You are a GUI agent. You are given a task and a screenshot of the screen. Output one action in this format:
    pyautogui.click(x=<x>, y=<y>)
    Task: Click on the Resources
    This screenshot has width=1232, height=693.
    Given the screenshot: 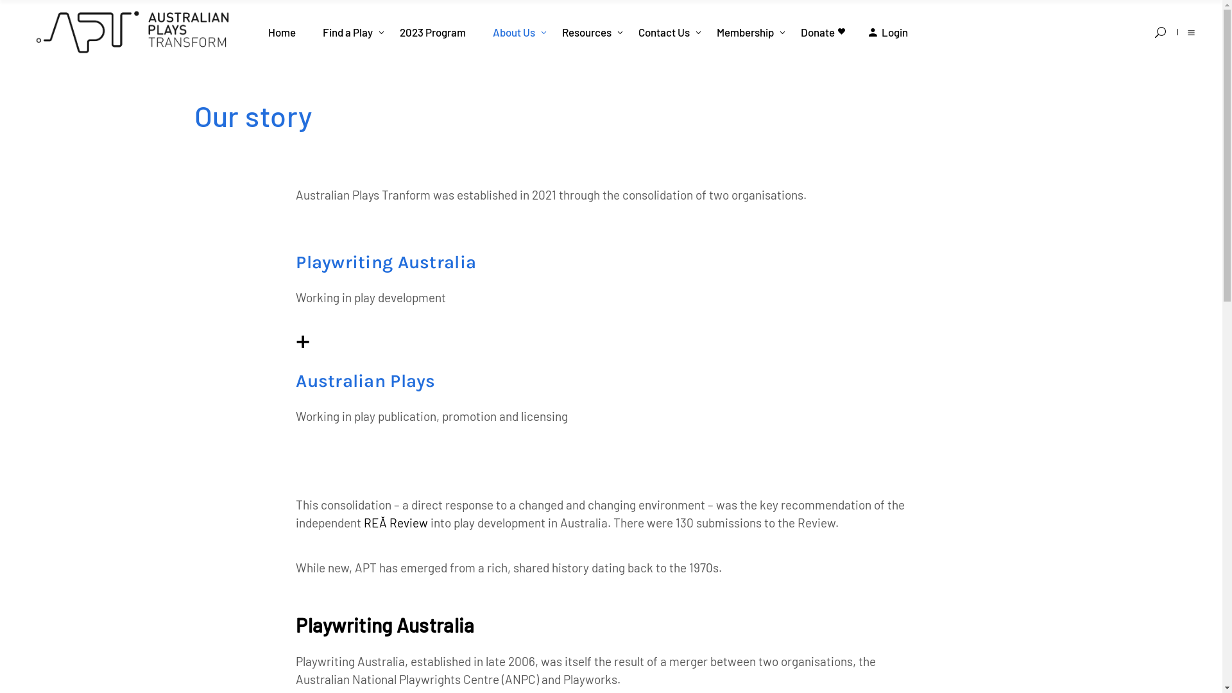 What is the action you would take?
    pyautogui.click(x=586, y=32)
    